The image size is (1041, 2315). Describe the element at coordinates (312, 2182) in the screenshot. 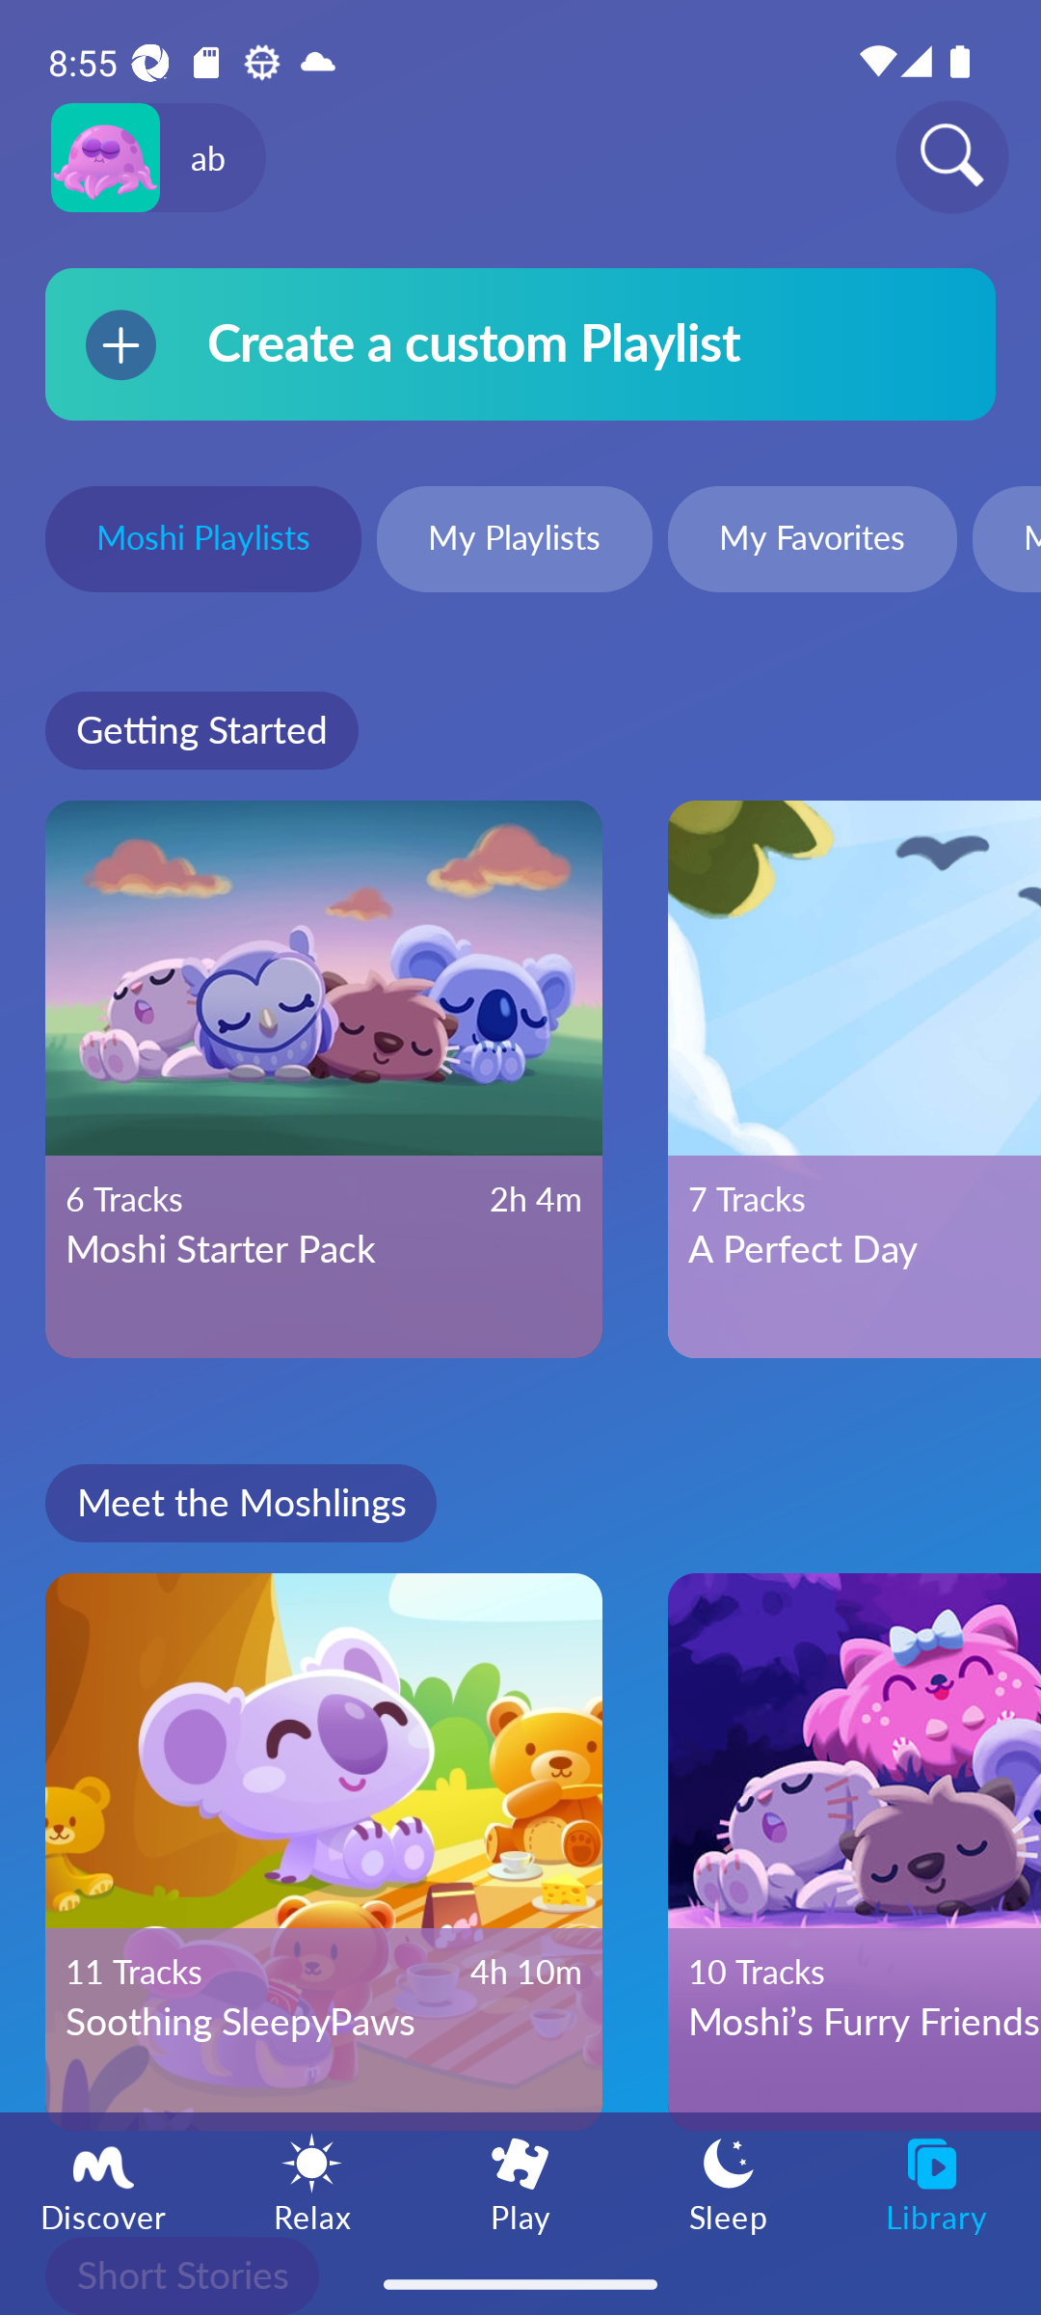

I see `Relax` at that location.